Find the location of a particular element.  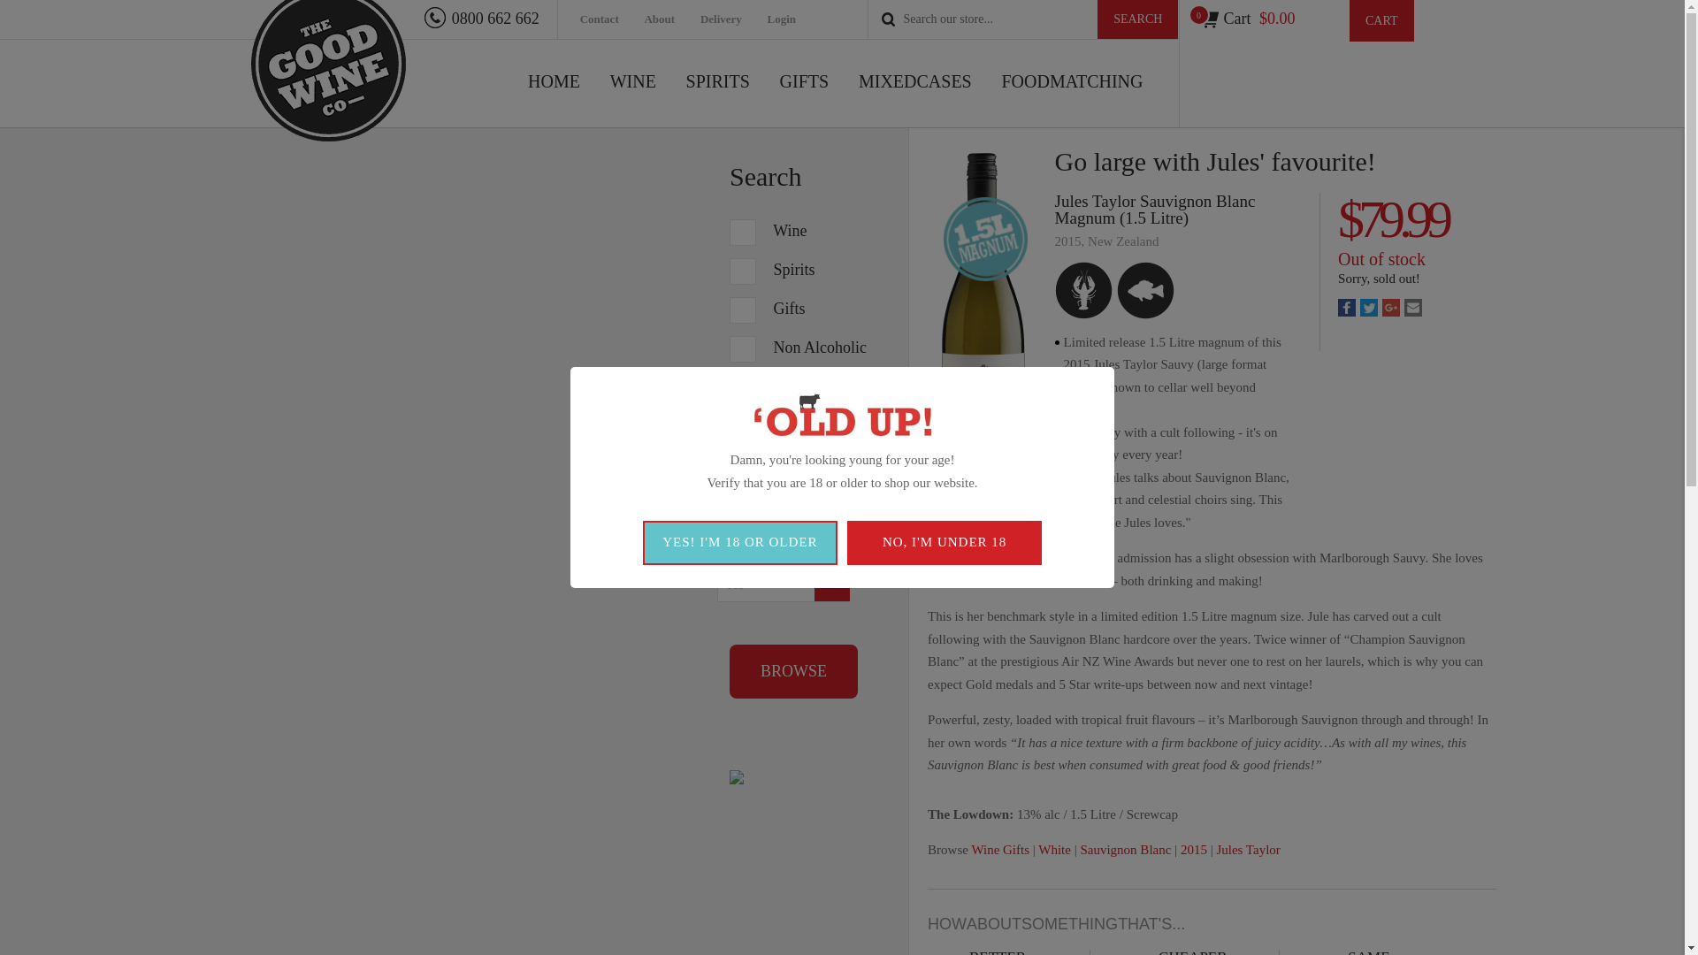

Login is located at coordinates (792, 19).